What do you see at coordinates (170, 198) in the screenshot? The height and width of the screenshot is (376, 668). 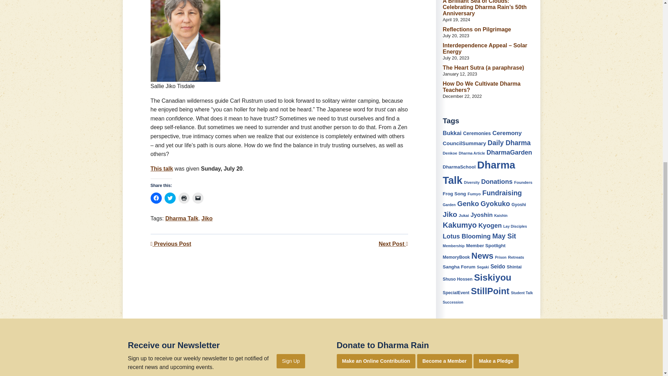 I see `Click to share on Twitter` at bounding box center [170, 198].